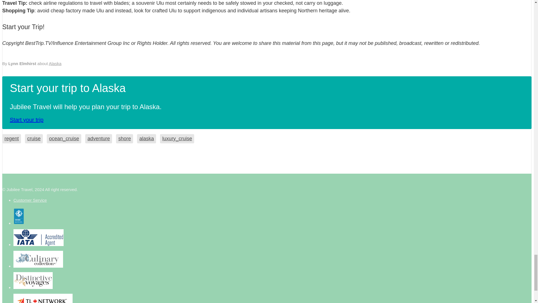  What do you see at coordinates (38, 237) in the screenshot?
I see `IATA` at bounding box center [38, 237].